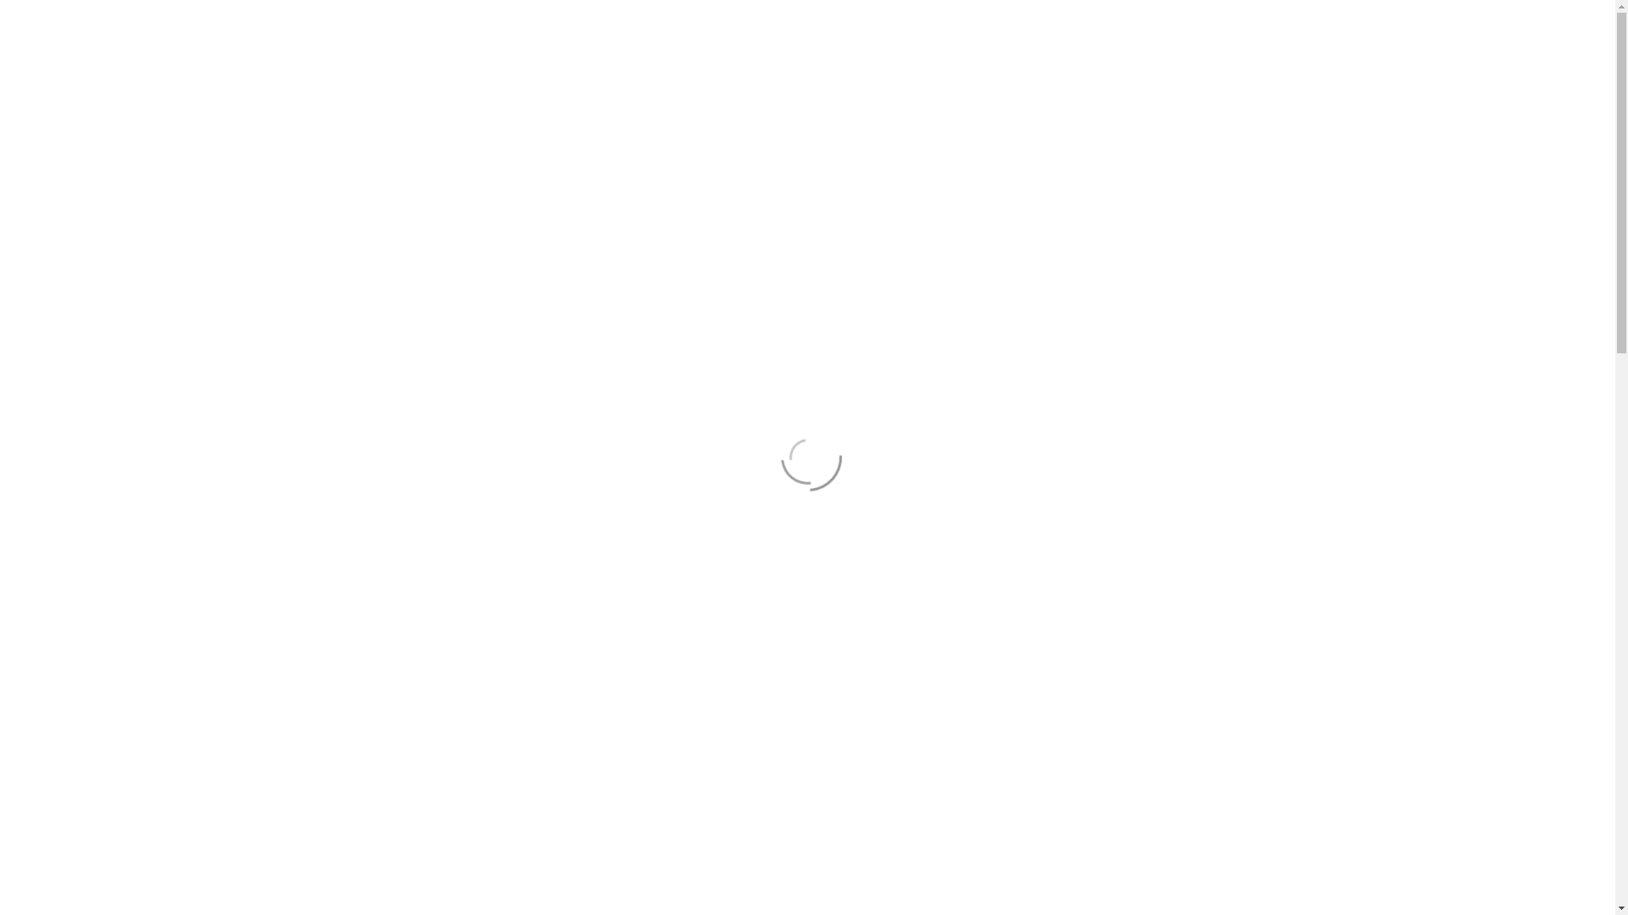 The height and width of the screenshot is (915, 1628). Describe the element at coordinates (1170, 69) in the screenshot. I see `Huisregels` at that location.